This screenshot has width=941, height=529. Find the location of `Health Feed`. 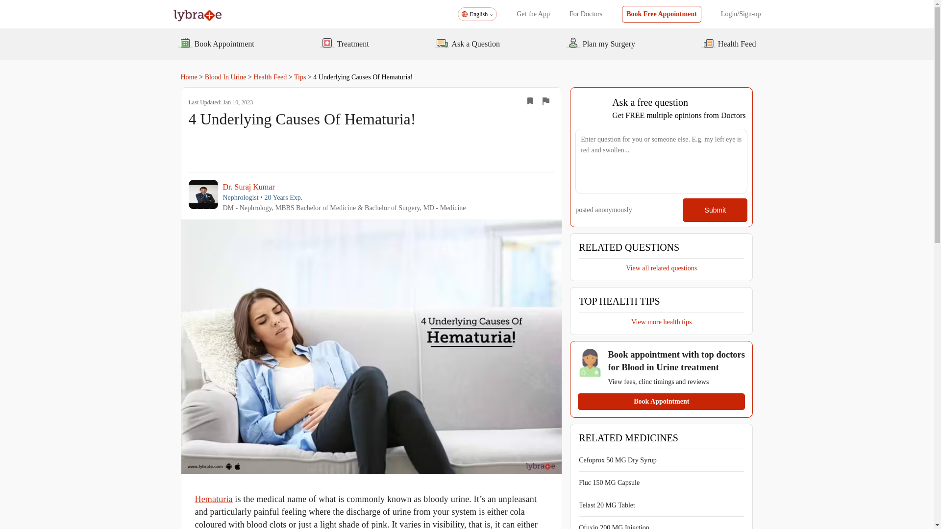

Health Feed is located at coordinates (270, 77).